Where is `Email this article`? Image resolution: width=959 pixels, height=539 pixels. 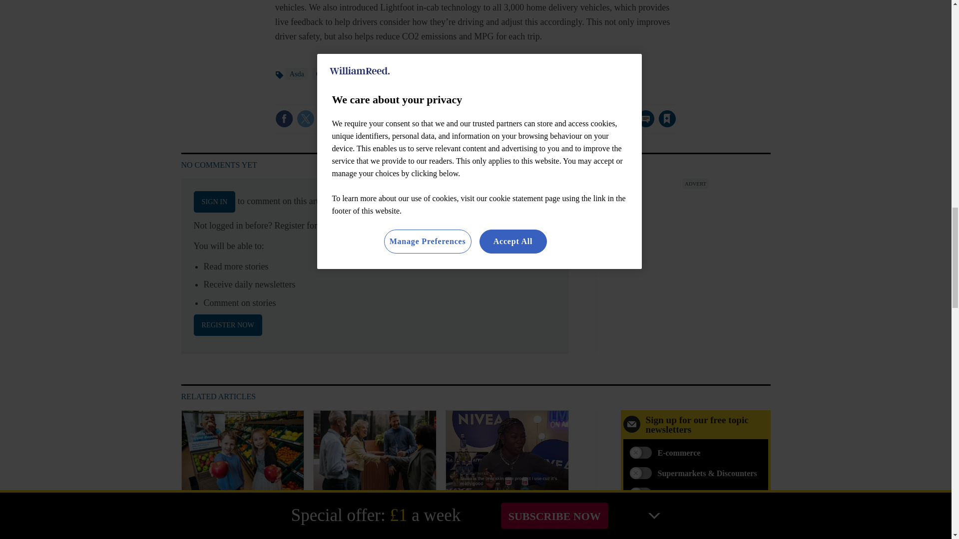 Email this article is located at coordinates (349, 119).